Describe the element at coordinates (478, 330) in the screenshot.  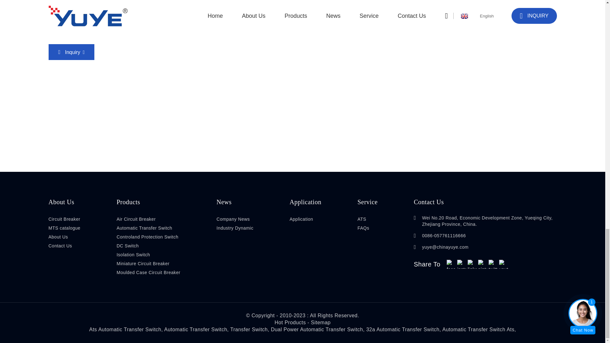
I see `Automatic Transfer Switch Ats` at that location.